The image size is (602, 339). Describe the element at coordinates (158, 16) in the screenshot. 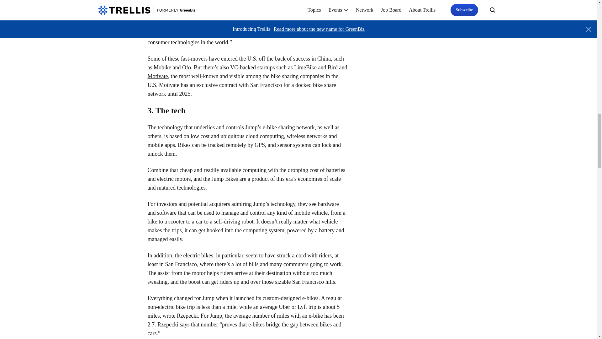

I see `blog post` at that location.